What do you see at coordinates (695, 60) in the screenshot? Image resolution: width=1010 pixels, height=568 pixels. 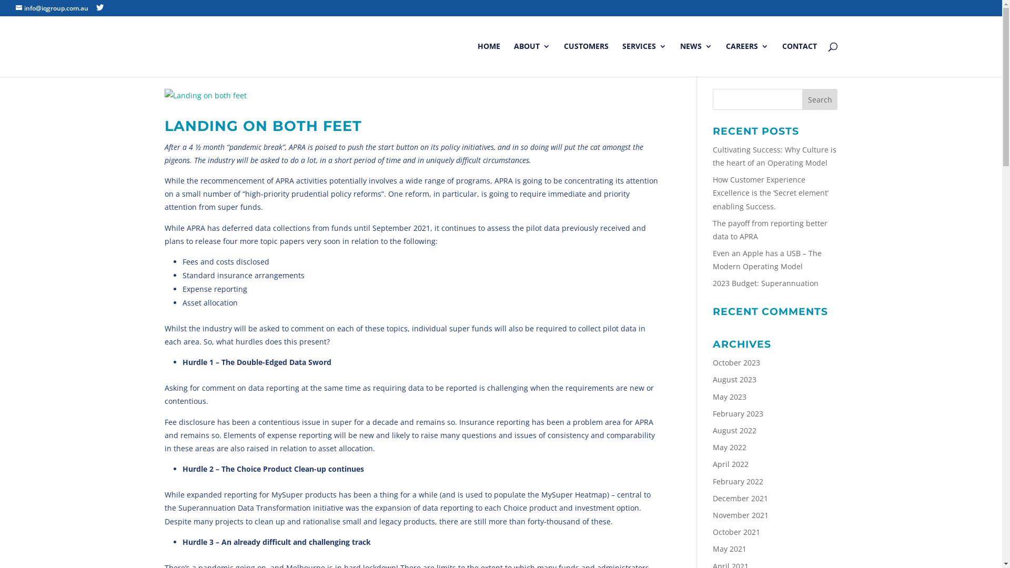 I see `NEWS` at bounding box center [695, 60].